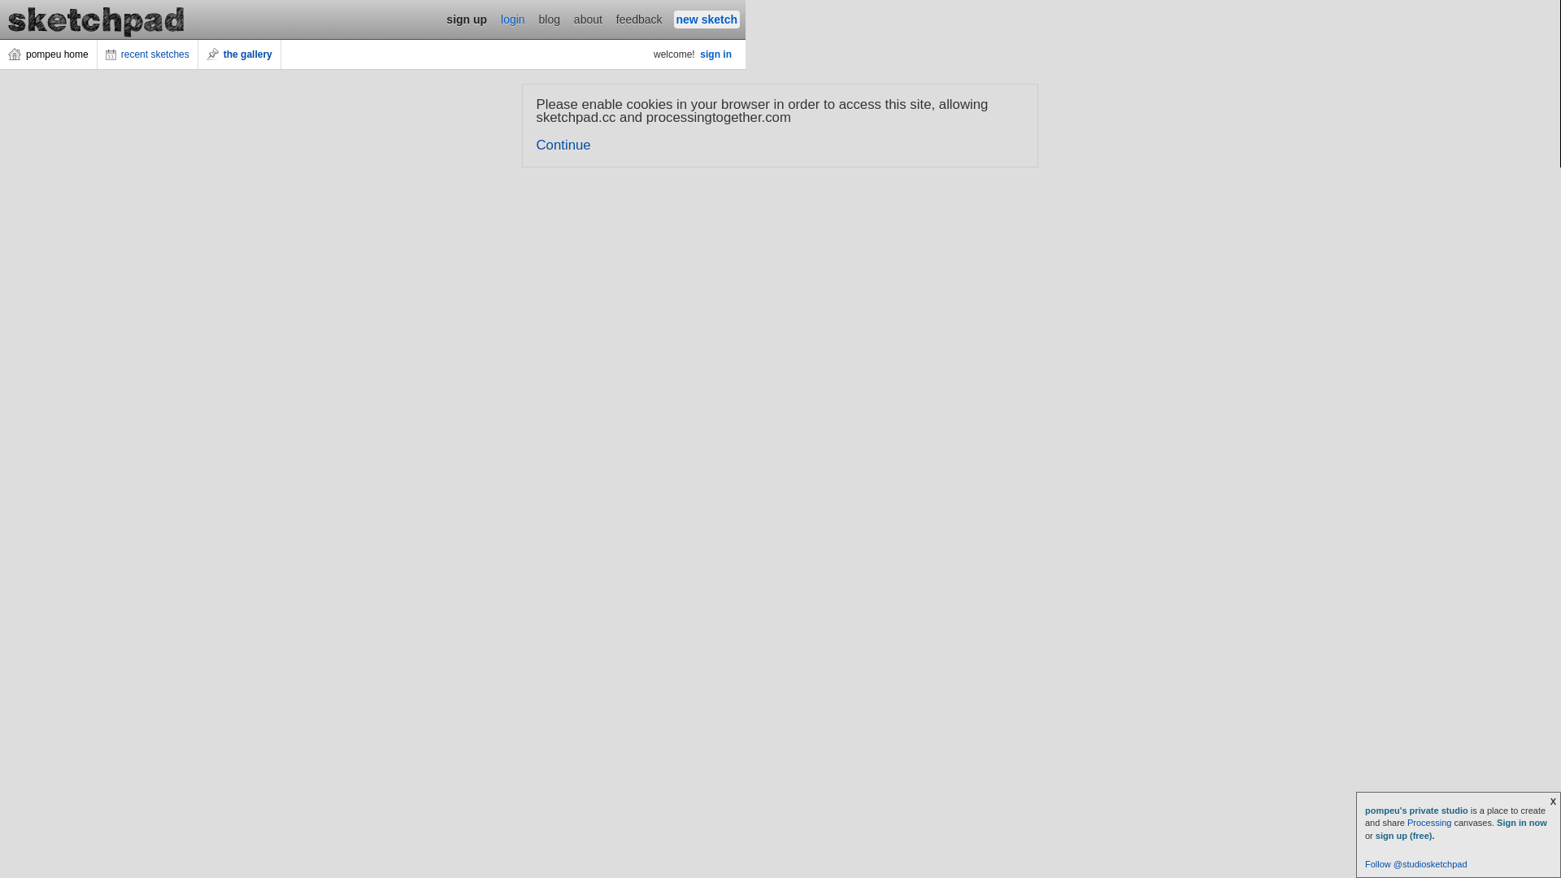 This screenshot has height=878, width=1561. Describe the element at coordinates (550, 20) in the screenshot. I see `blog` at that location.